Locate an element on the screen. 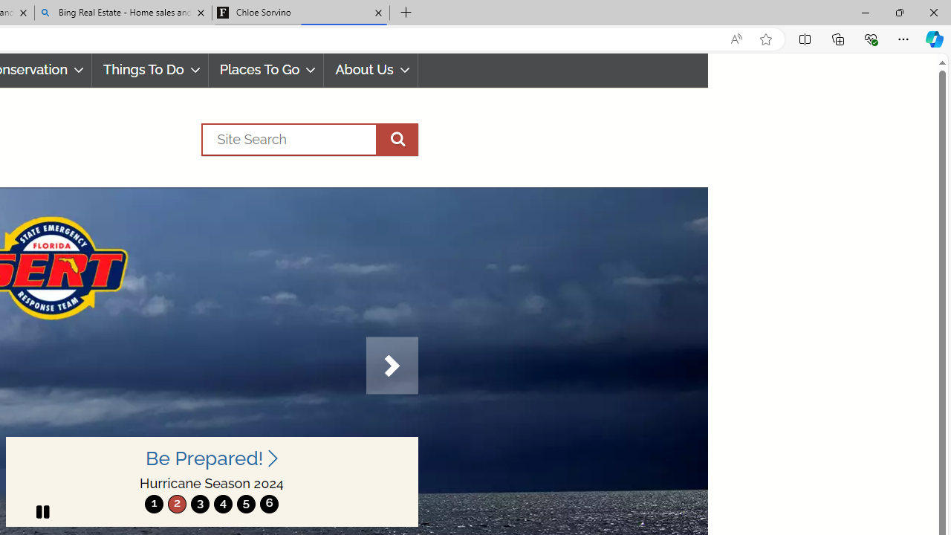  Chloe Sorvino is located at coordinates (300, 13).